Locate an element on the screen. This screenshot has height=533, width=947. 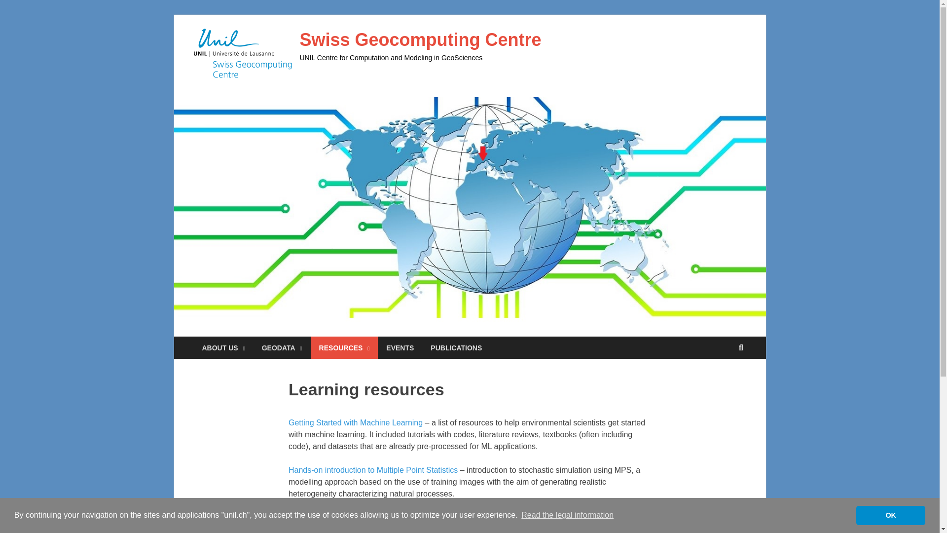
Read the legal information is located at coordinates (567, 515).